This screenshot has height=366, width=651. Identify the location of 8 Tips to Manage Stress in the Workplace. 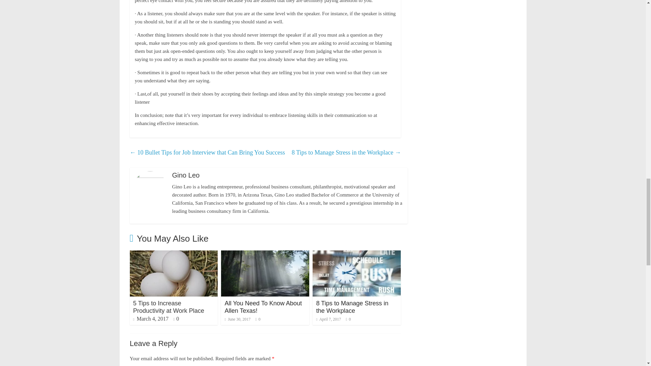
(352, 307).